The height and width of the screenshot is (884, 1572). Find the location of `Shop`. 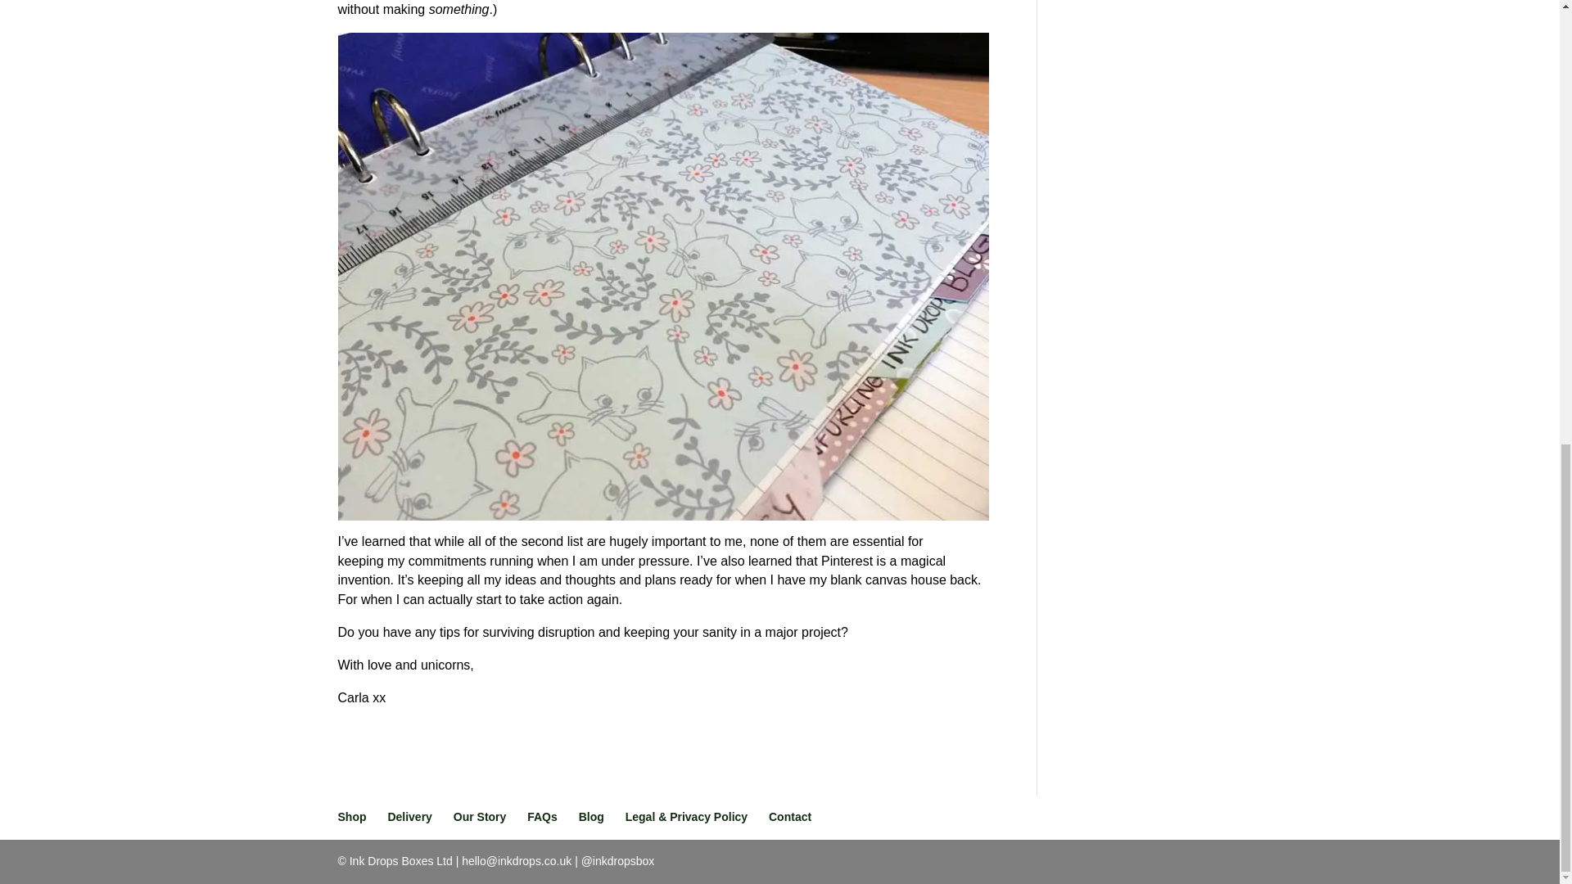

Shop is located at coordinates (352, 817).